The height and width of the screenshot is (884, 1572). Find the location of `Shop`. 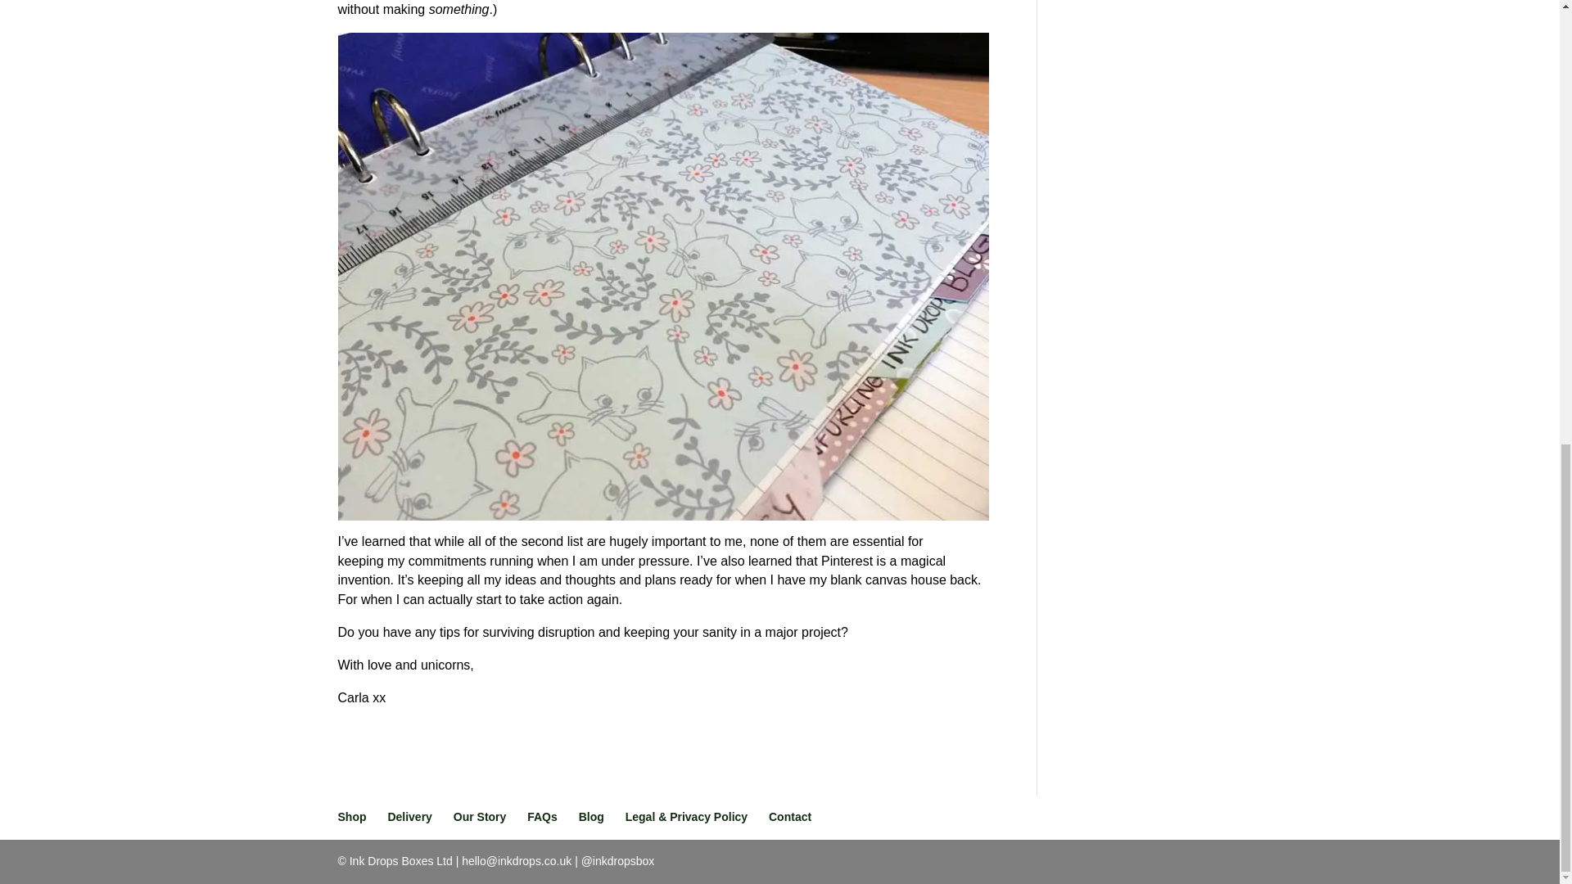

Shop is located at coordinates (352, 817).